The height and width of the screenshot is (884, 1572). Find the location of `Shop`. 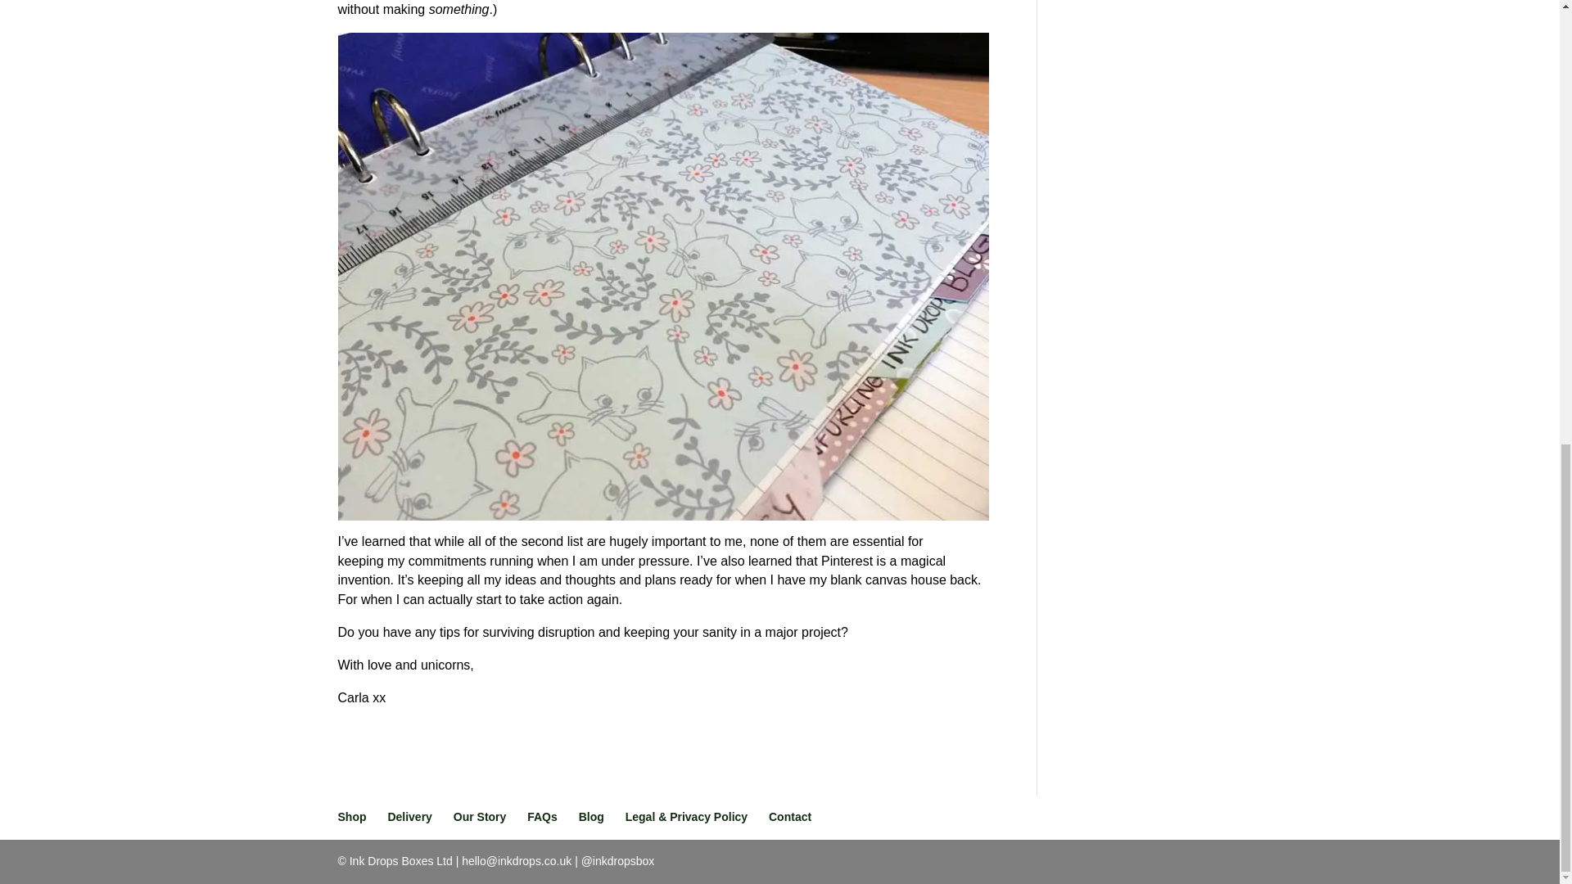

Shop is located at coordinates (352, 817).